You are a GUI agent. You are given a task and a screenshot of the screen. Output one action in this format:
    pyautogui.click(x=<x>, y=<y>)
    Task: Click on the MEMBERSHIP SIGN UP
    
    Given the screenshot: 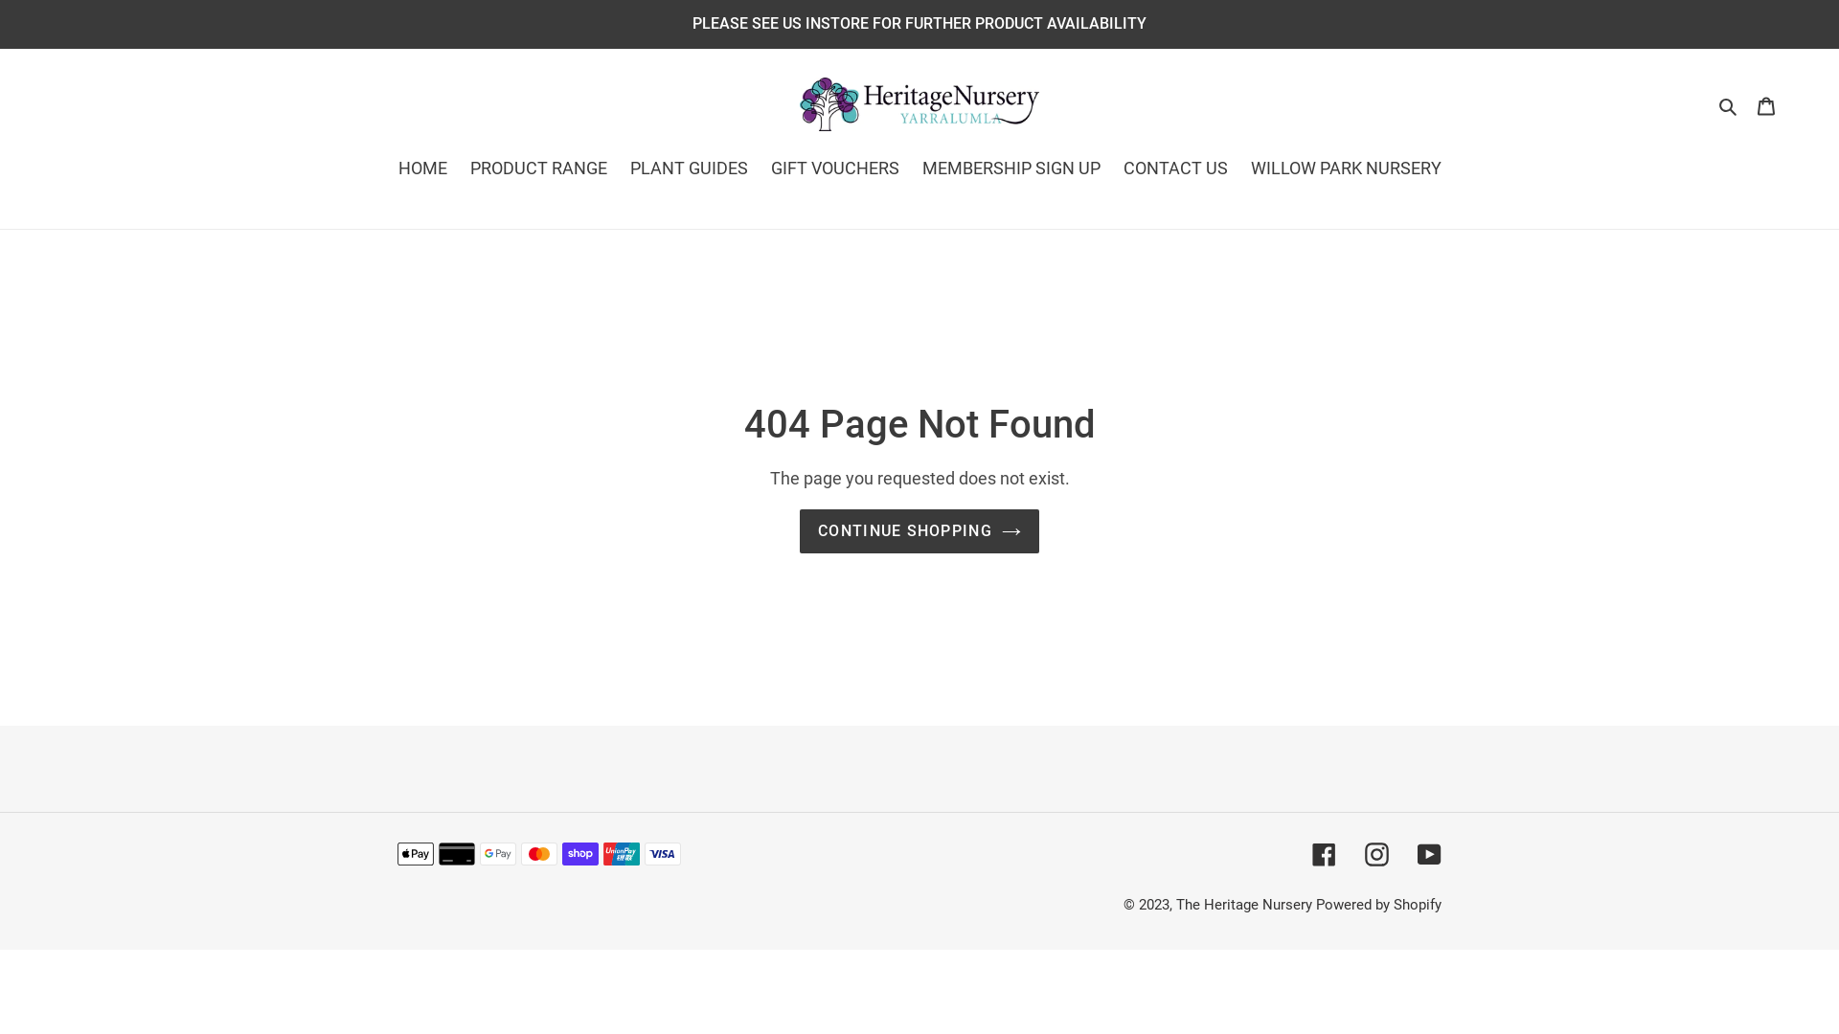 What is the action you would take?
    pyautogui.click(x=1010, y=169)
    